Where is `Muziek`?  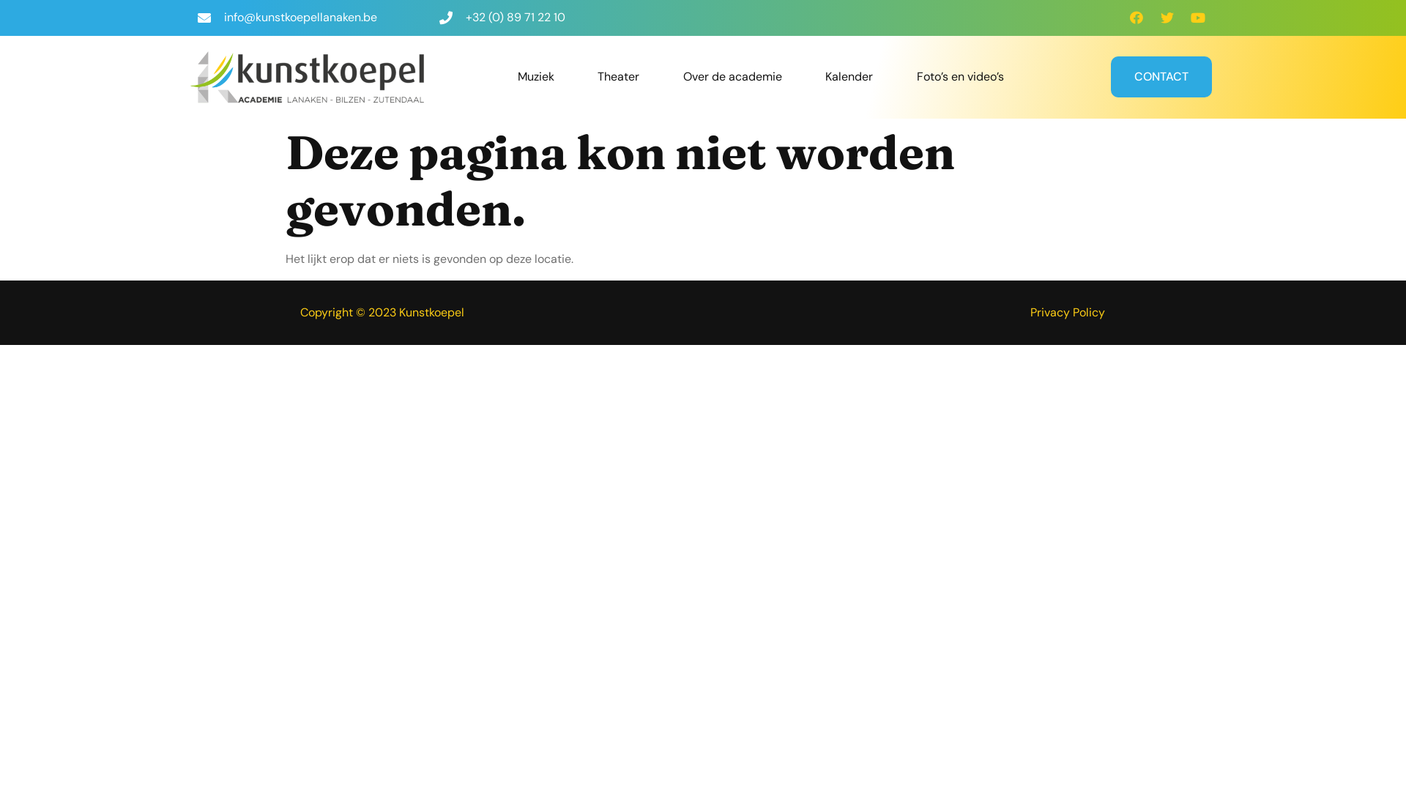 Muziek is located at coordinates (536, 77).